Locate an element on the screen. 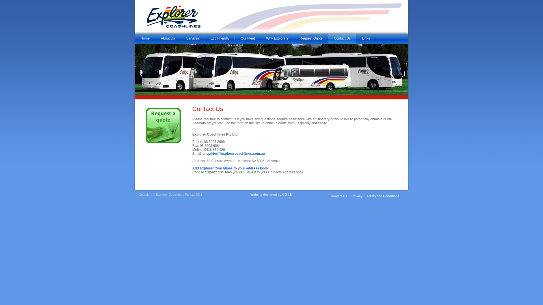  Privacy is located at coordinates (357, 196).